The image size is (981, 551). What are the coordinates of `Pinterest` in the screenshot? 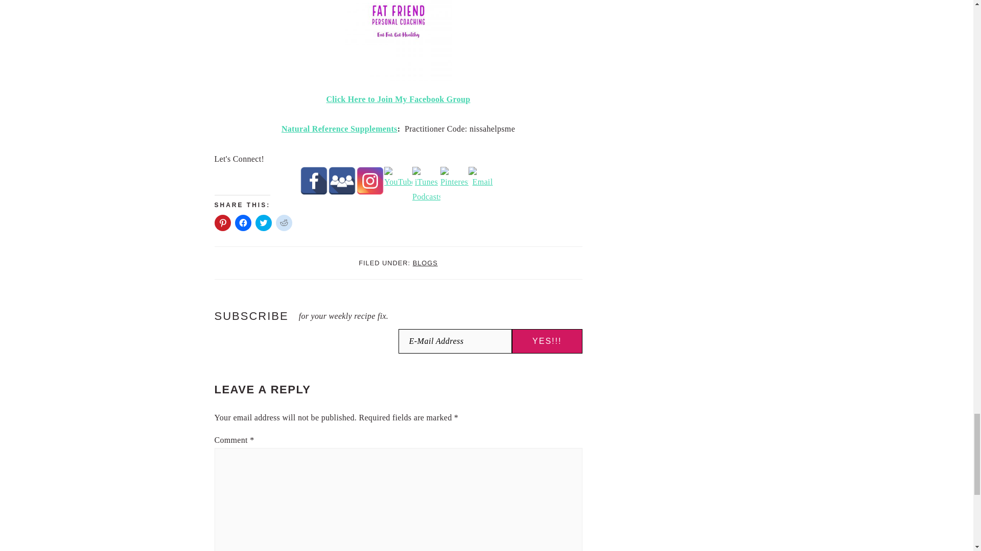 It's located at (455, 181).